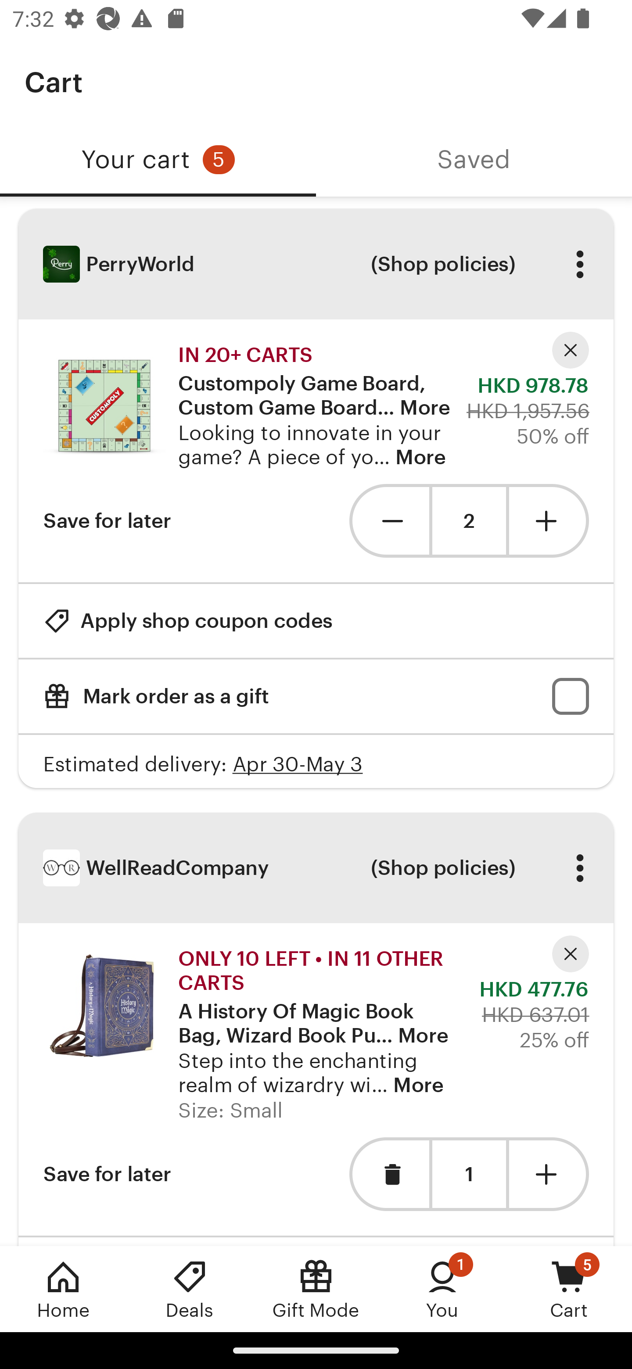 Image resolution: width=632 pixels, height=1369 pixels. I want to click on WellReadCompany (Shop policies) More options, so click(316, 868).